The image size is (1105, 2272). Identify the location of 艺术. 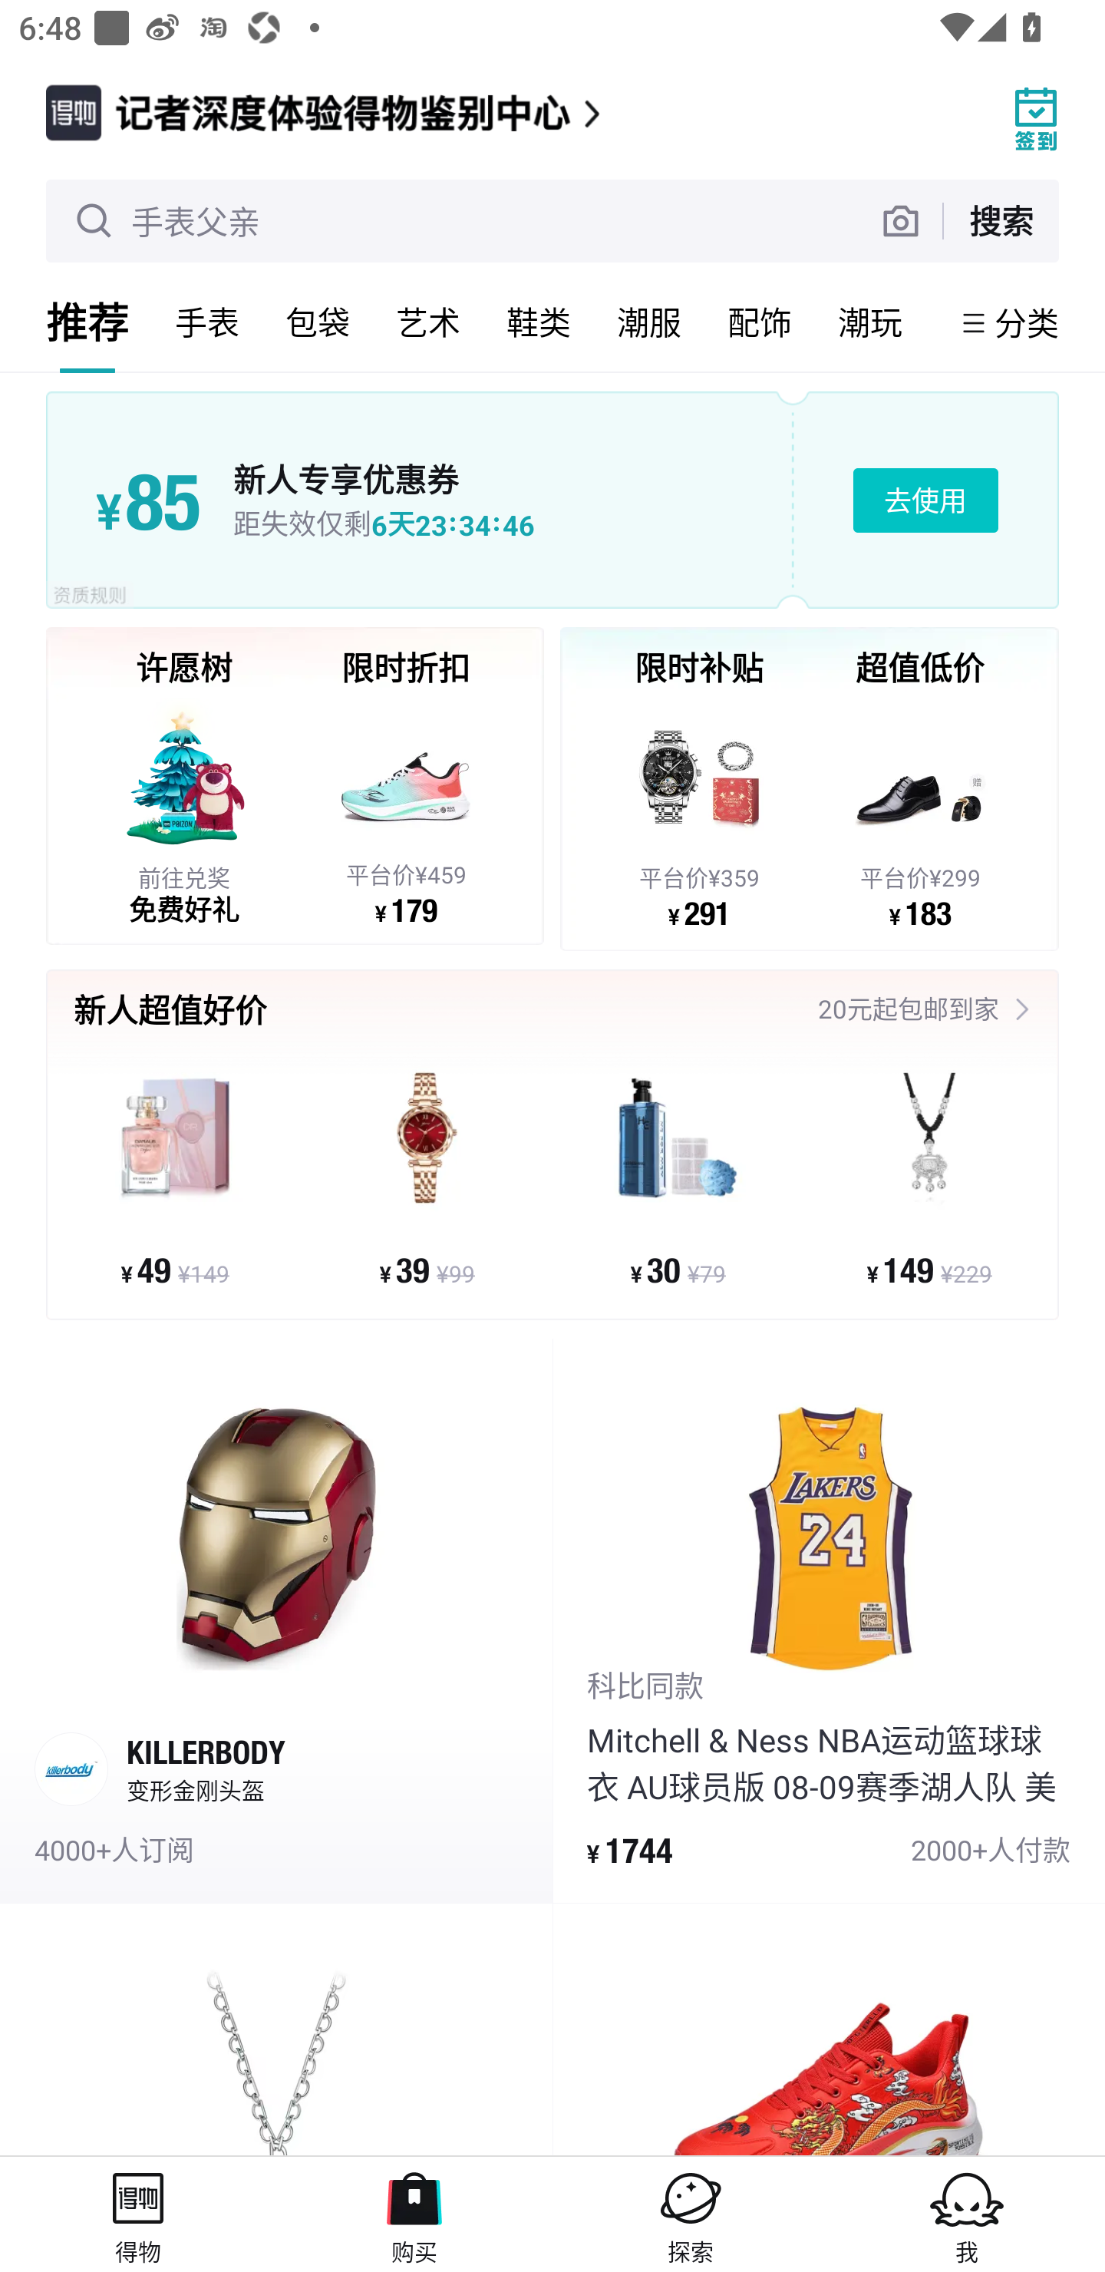
(428, 322).